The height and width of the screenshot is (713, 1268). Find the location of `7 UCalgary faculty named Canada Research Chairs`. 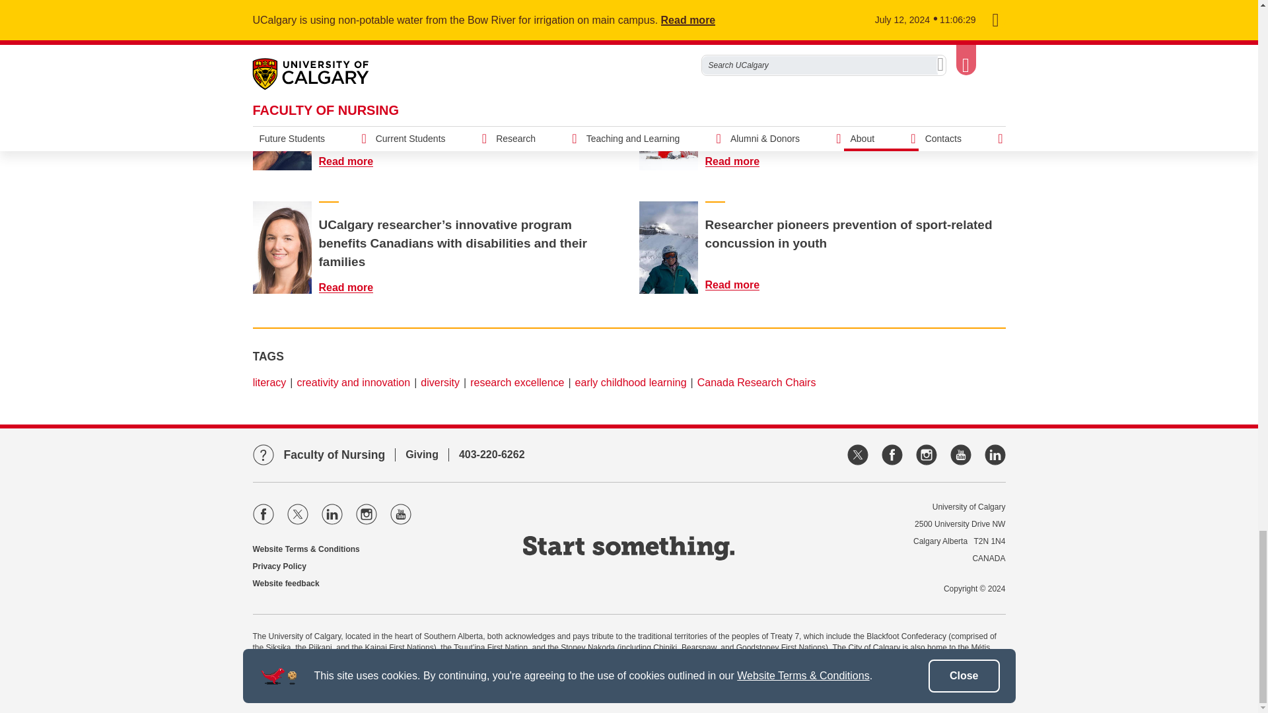

7 UCalgary faculty named Canada Research Chairs is located at coordinates (740, 161).